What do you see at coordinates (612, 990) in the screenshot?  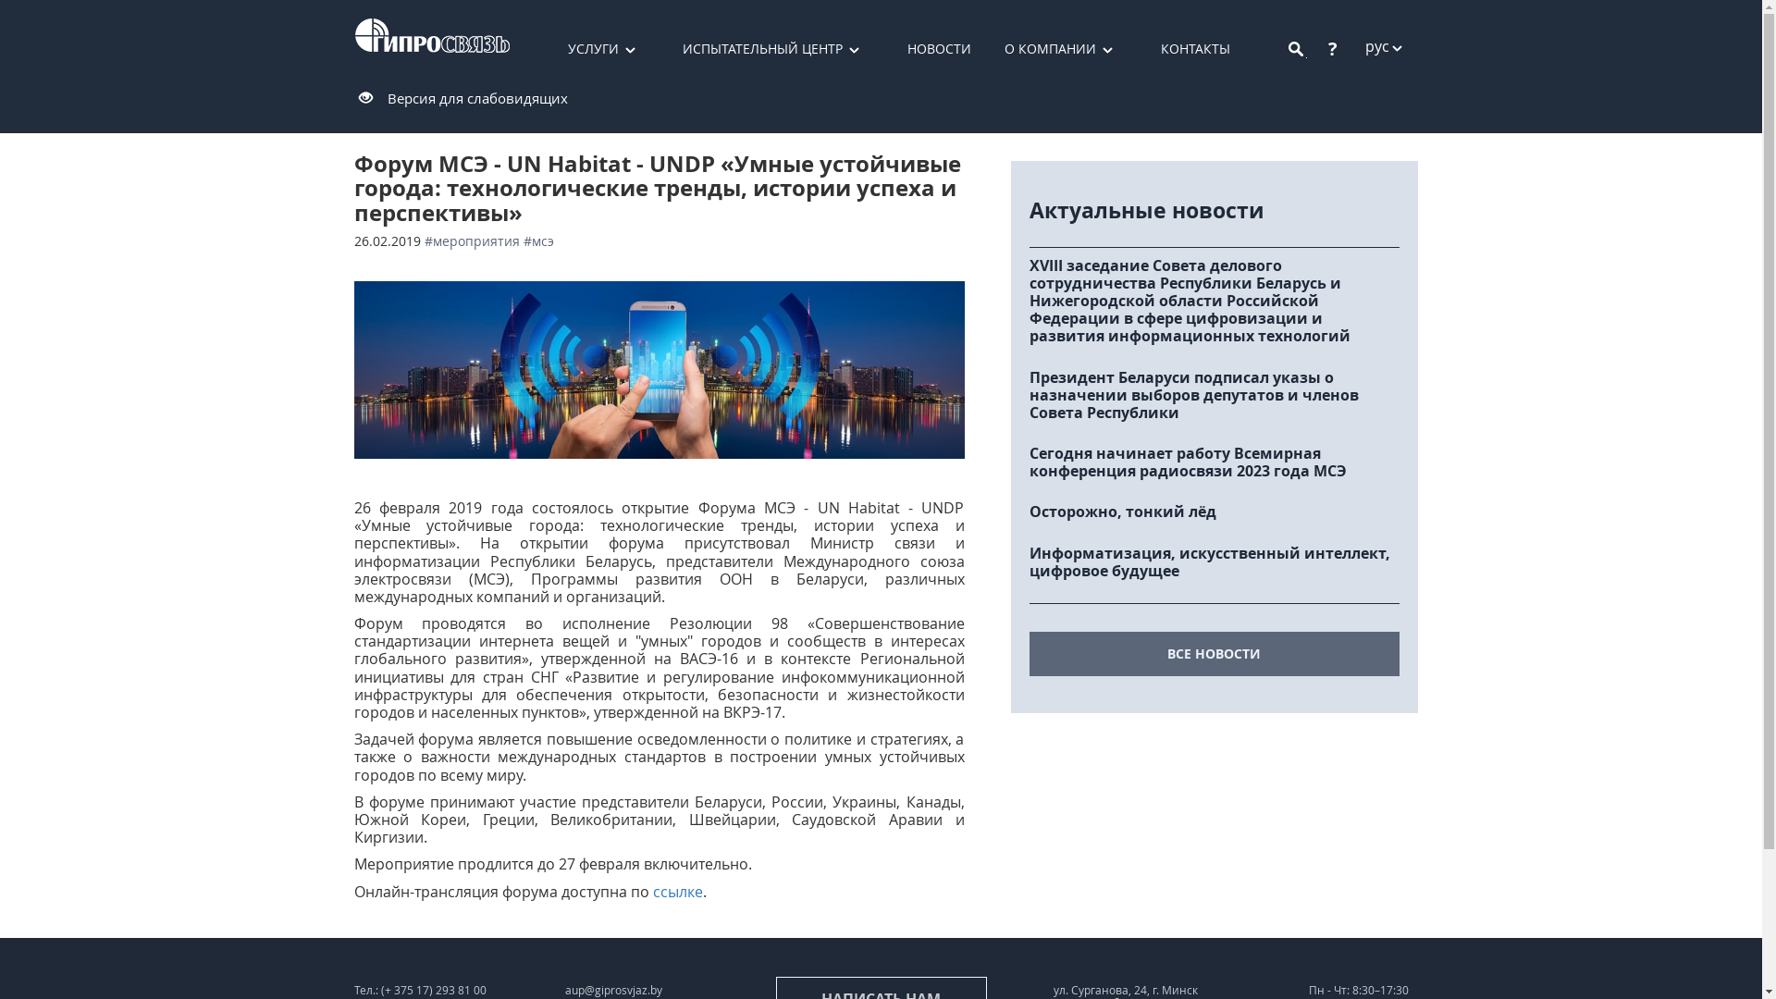 I see `aup@giprosvjaz.by` at bounding box center [612, 990].